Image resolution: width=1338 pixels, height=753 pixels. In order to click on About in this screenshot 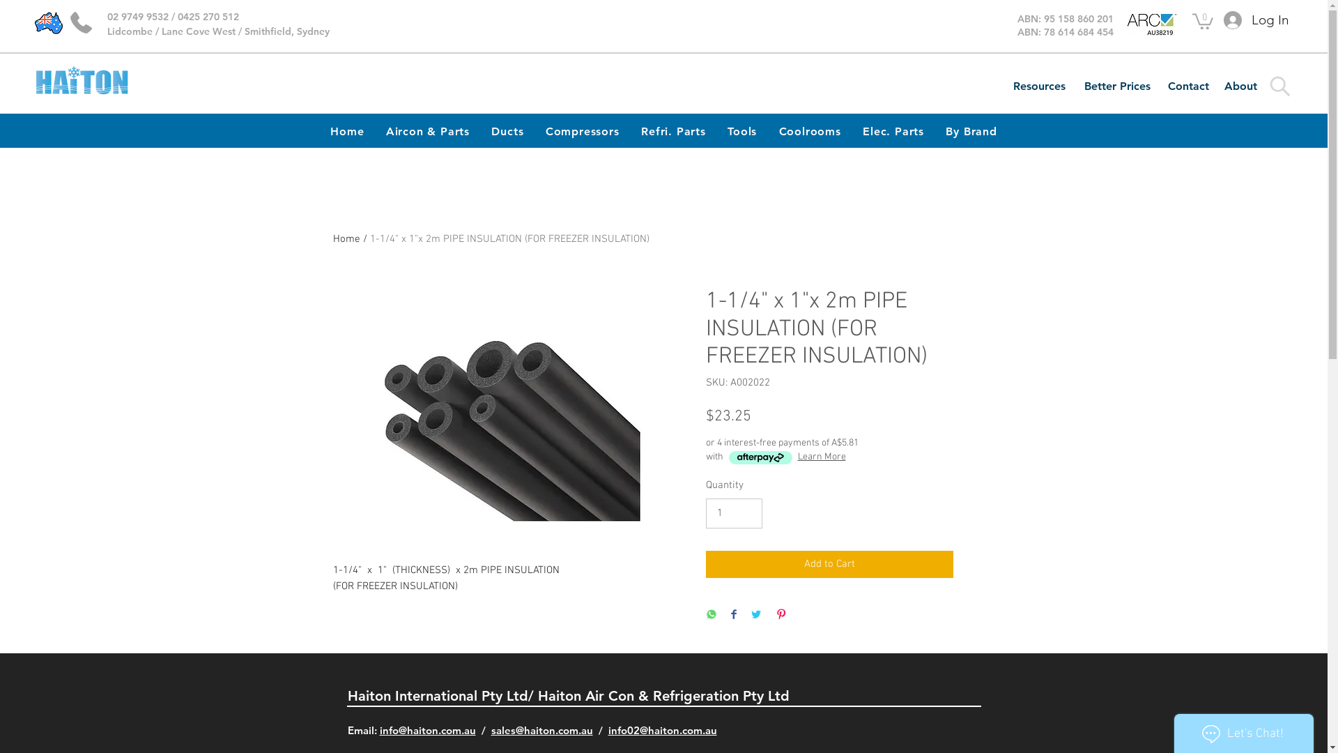, I will do `click(1240, 86)`.